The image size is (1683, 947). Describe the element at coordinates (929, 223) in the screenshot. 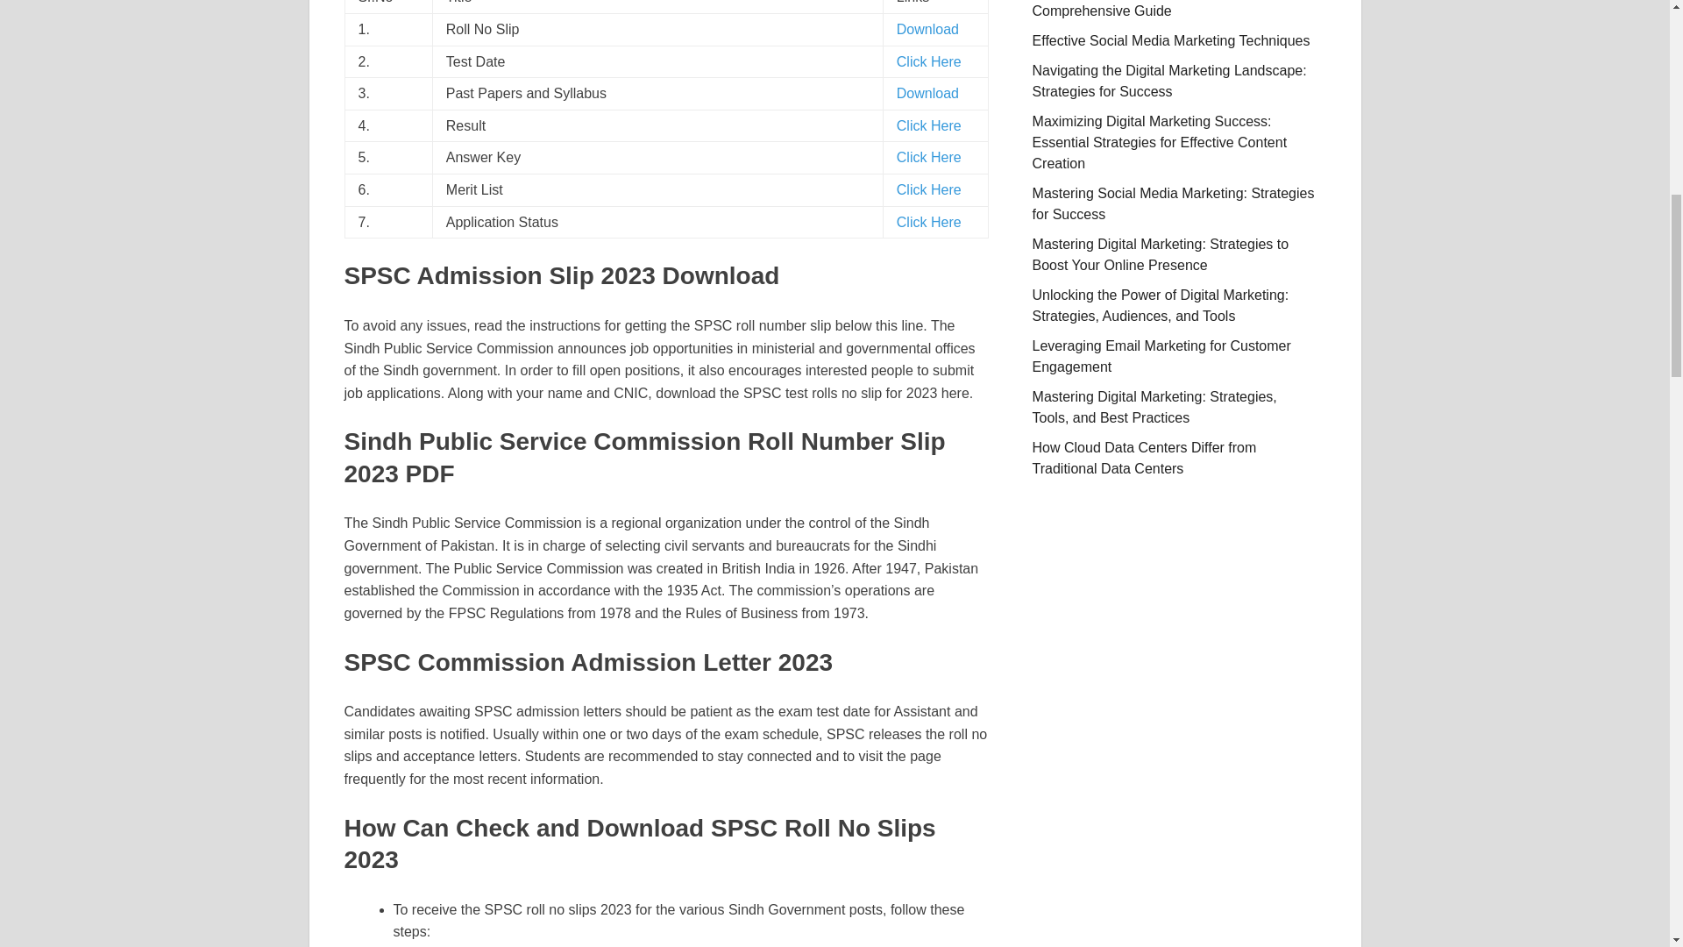

I see `Click Here` at that location.